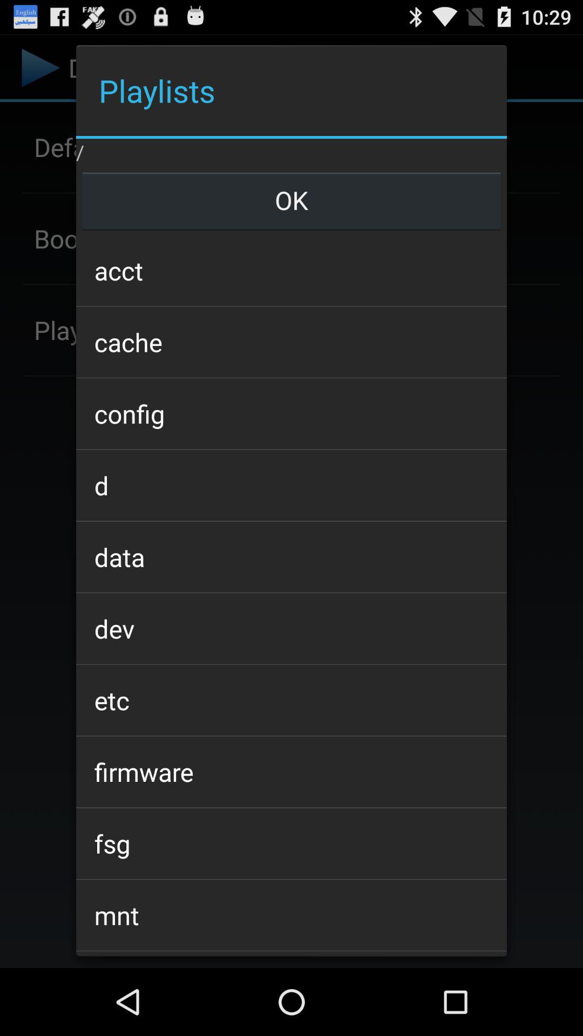 Image resolution: width=583 pixels, height=1036 pixels. I want to click on click the mnt app, so click(291, 915).